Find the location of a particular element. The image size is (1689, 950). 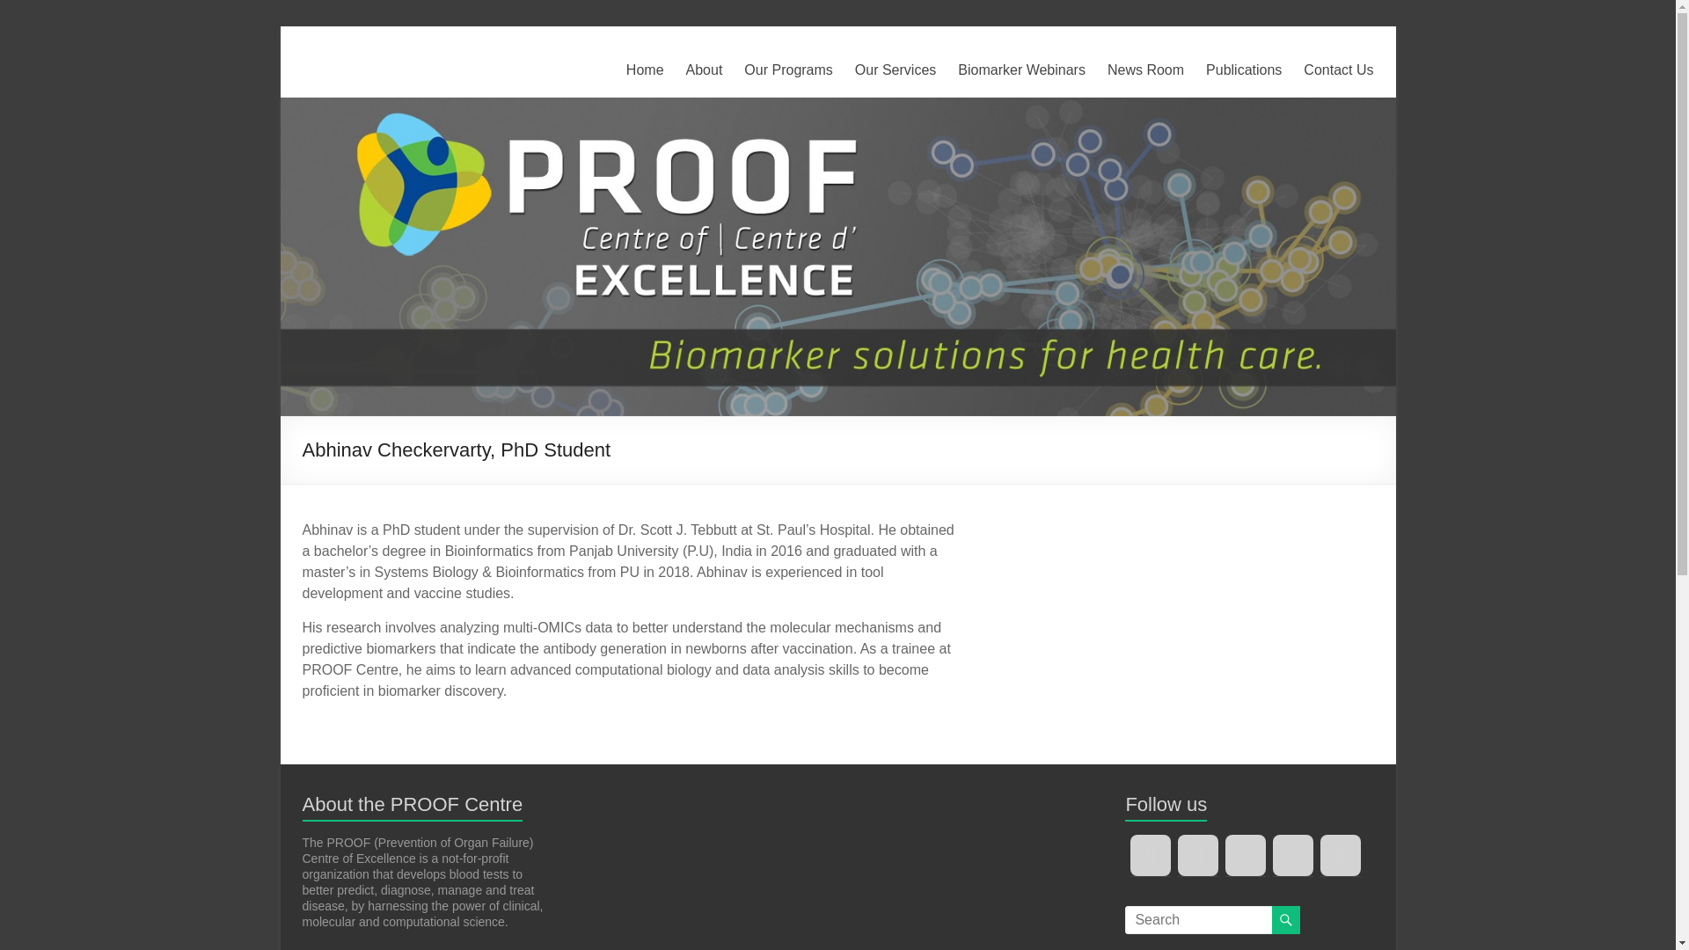

Publications is located at coordinates (1244, 70).